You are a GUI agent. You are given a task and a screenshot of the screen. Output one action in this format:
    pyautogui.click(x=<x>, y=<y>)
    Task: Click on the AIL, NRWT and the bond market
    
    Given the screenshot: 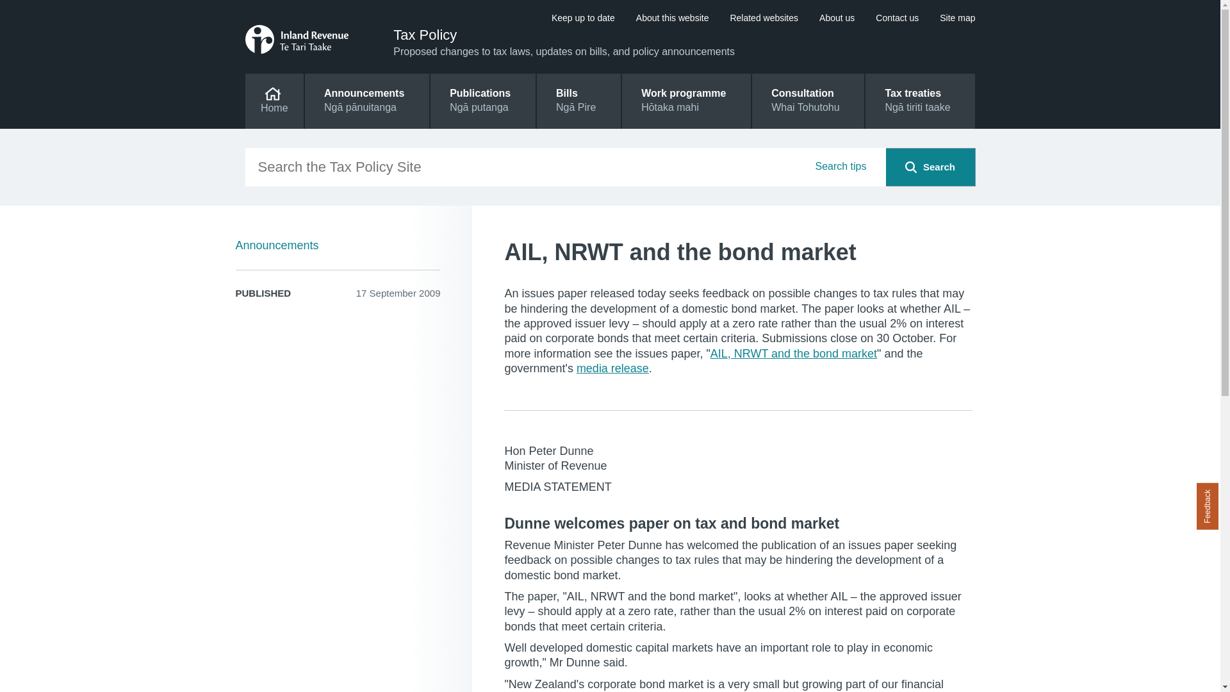 What is the action you would take?
    pyautogui.click(x=565, y=167)
    